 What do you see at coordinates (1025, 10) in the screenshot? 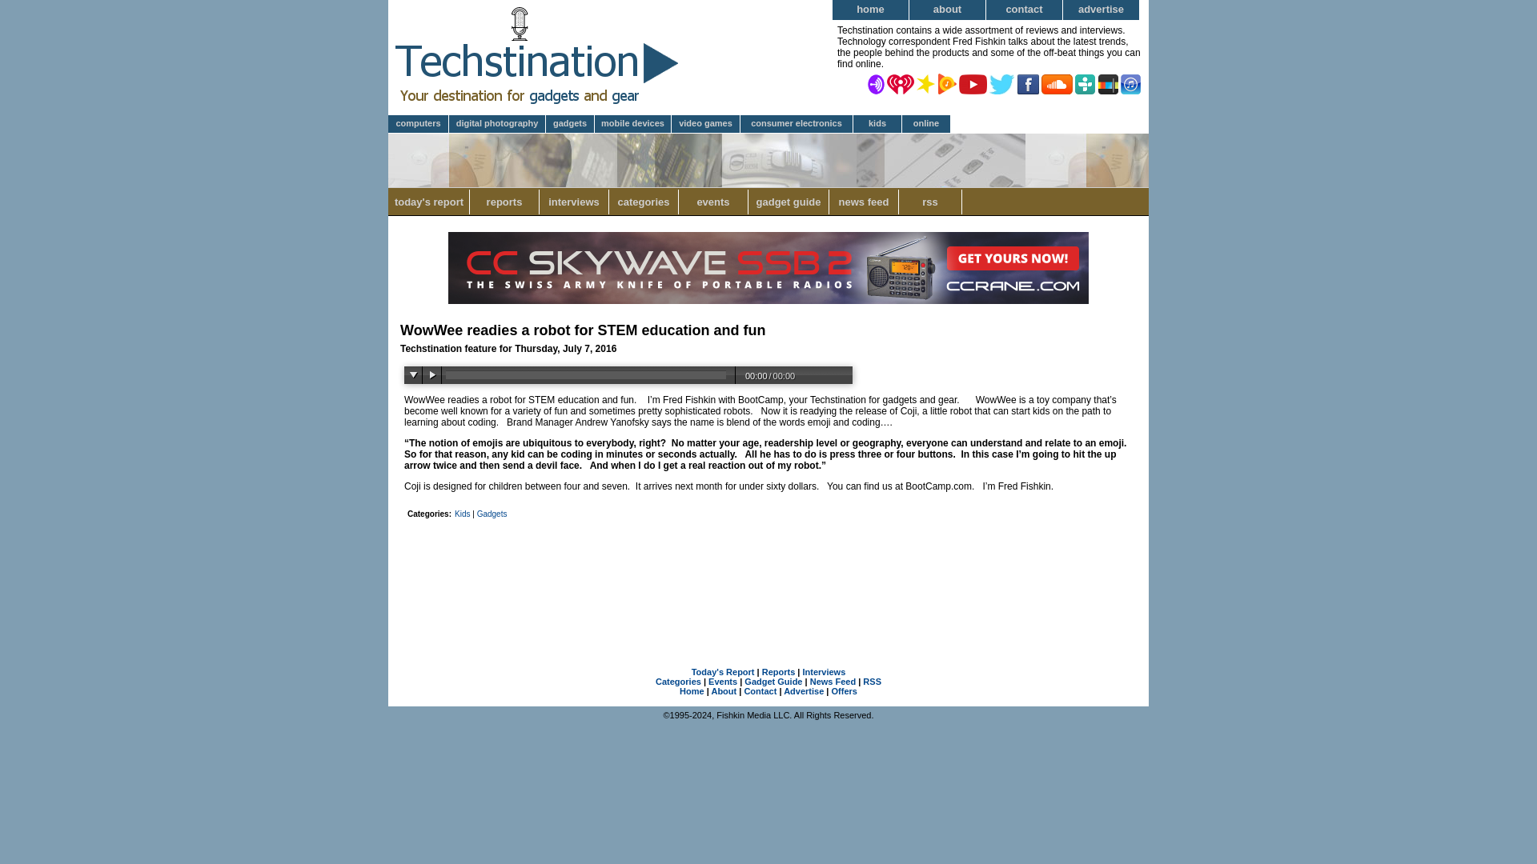
I see `computers` at bounding box center [1025, 10].